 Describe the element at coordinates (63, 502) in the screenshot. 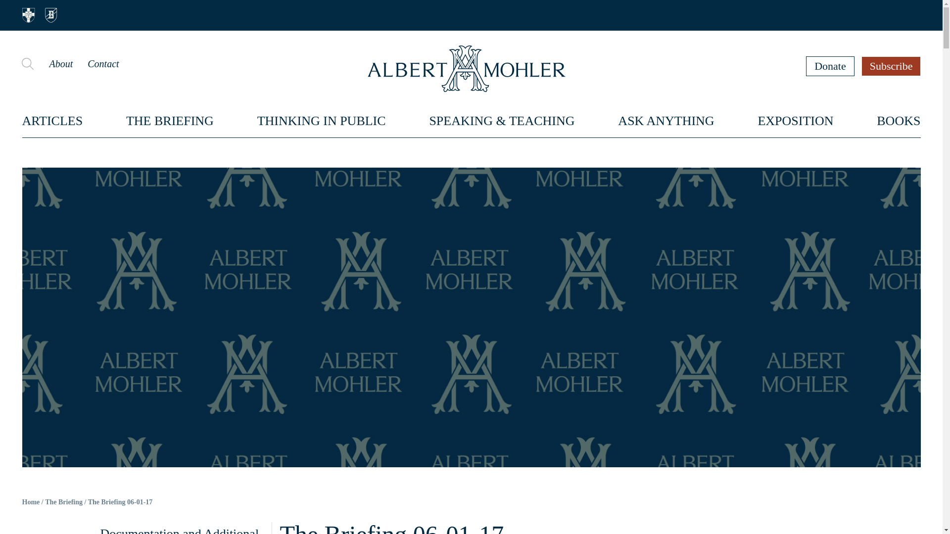

I see `The Briefing` at that location.